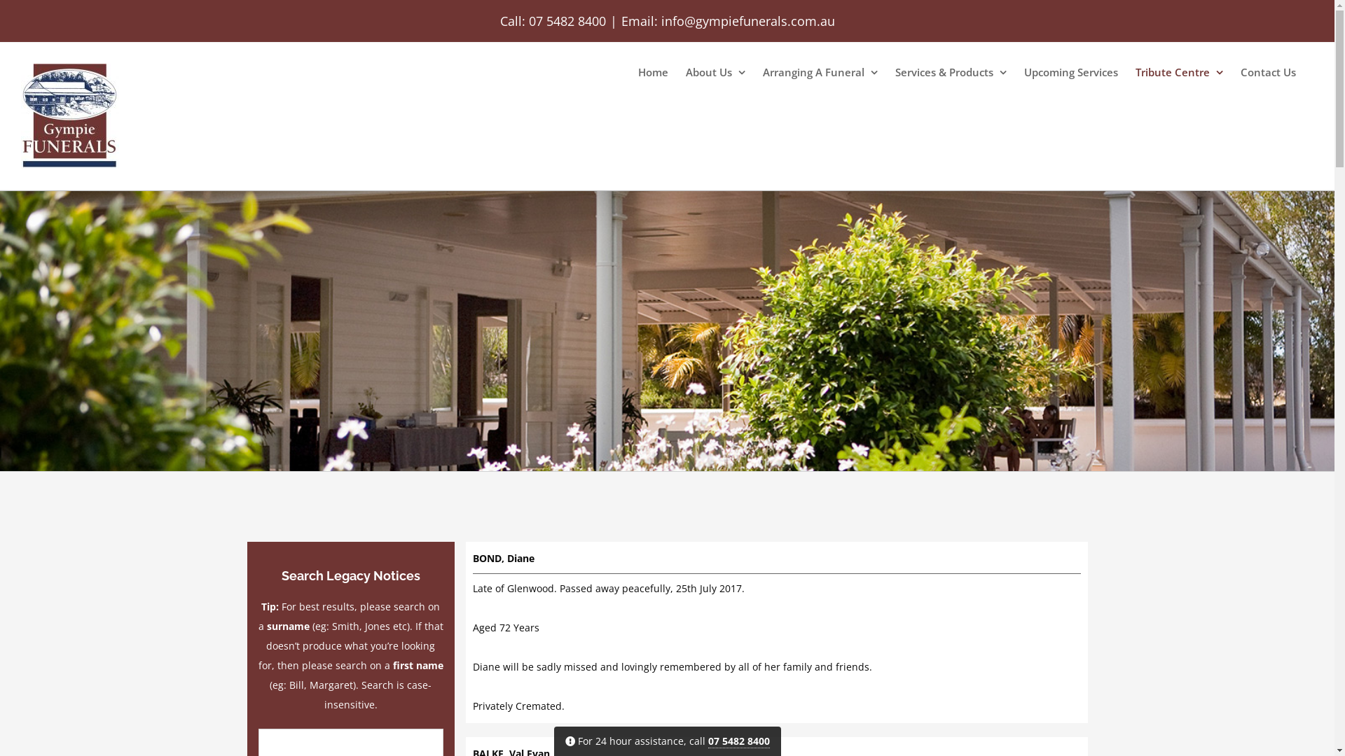  I want to click on Home, so click(653, 72).